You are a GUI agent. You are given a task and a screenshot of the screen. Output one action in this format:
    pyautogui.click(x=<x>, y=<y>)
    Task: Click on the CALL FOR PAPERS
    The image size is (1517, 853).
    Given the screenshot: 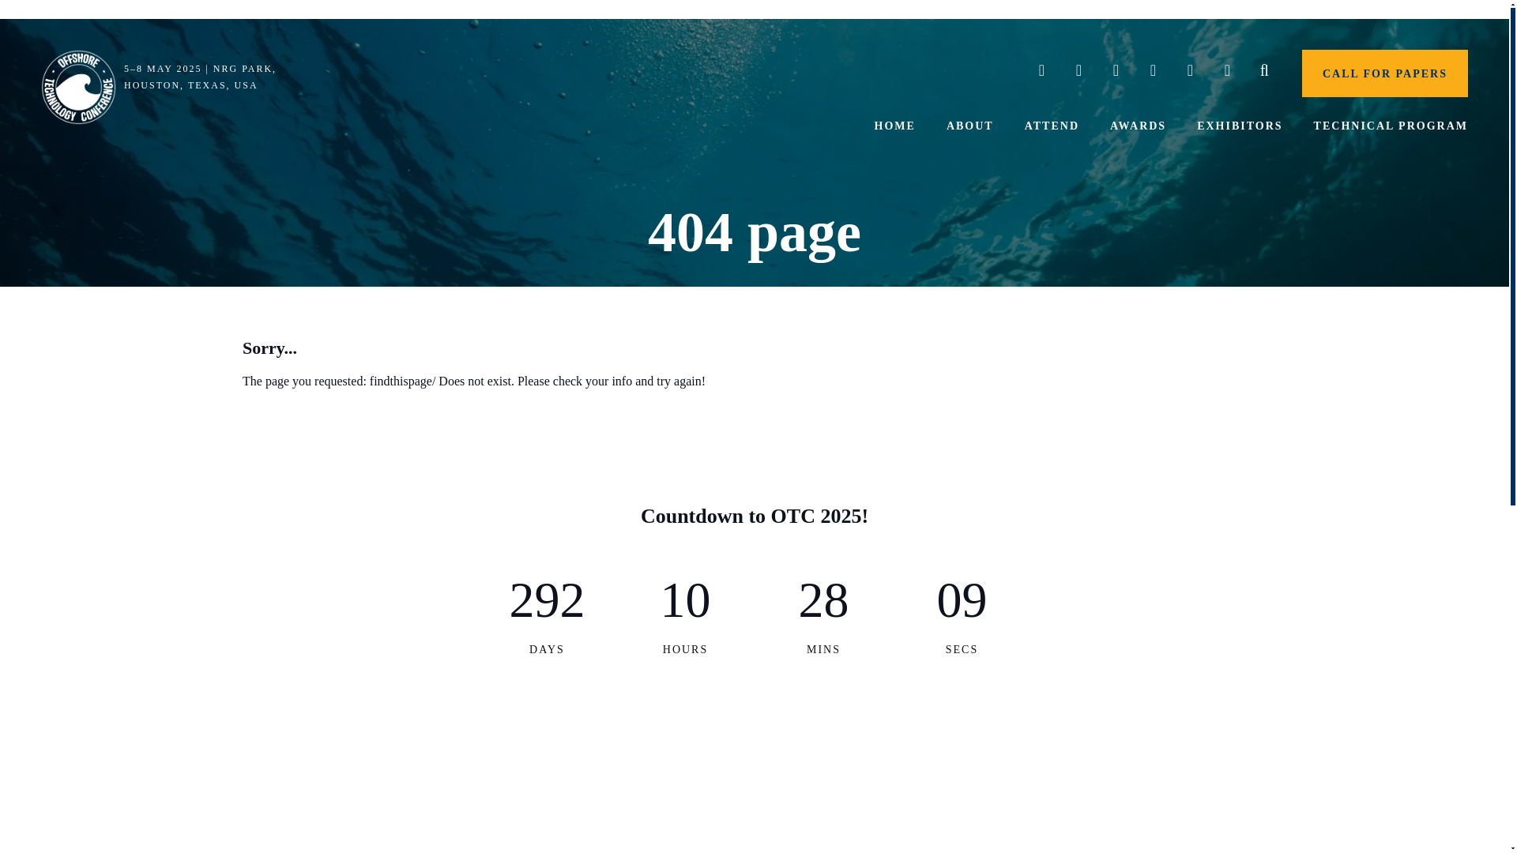 What is the action you would take?
    pyautogui.click(x=1384, y=73)
    